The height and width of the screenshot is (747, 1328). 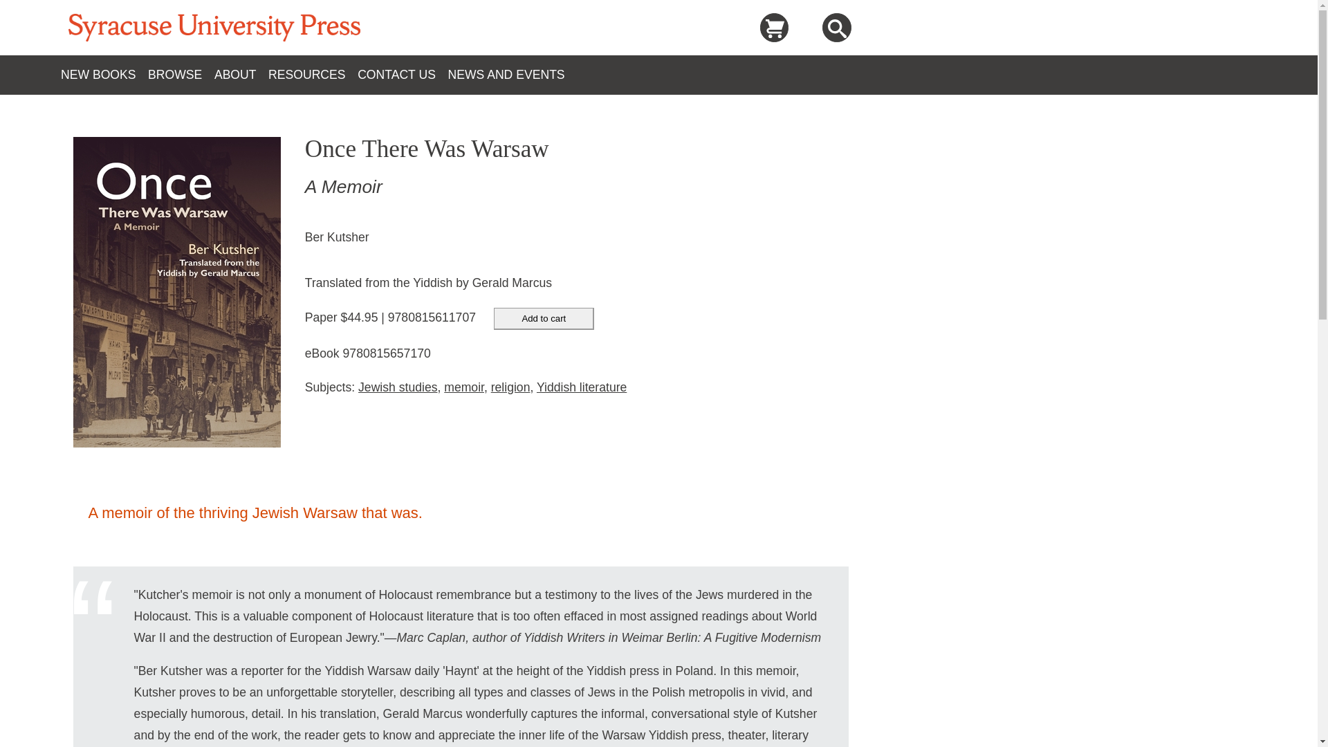 What do you see at coordinates (836, 28) in the screenshot?
I see `site searchSearch the site` at bounding box center [836, 28].